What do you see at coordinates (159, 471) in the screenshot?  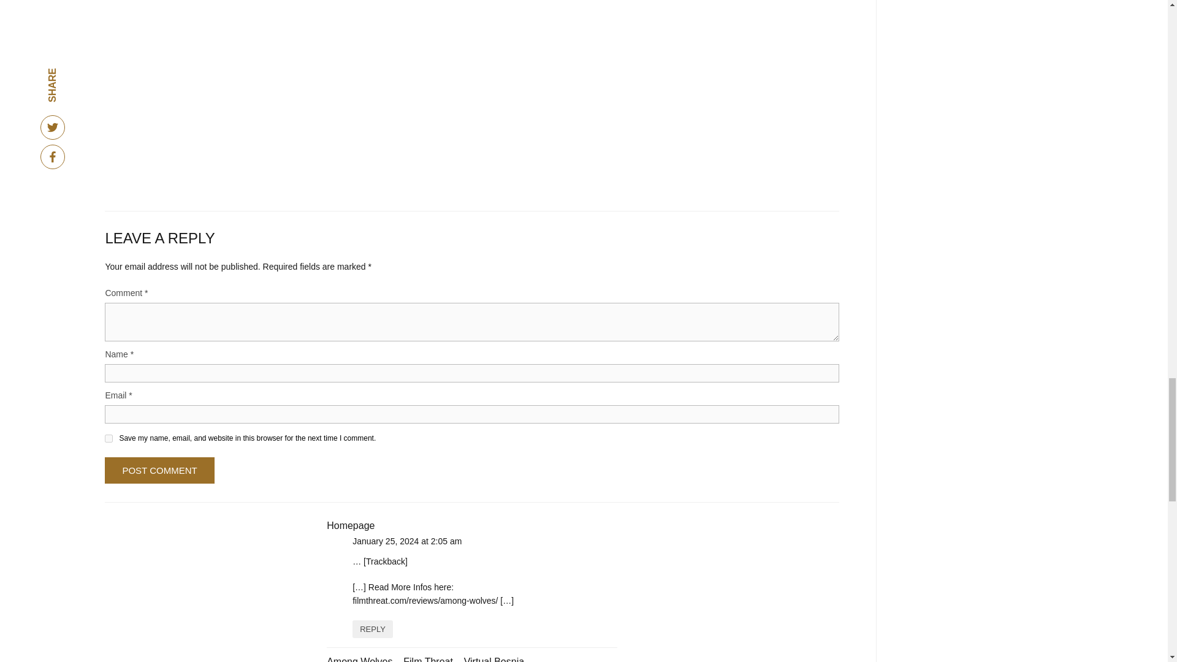 I see `Post Comment` at bounding box center [159, 471].